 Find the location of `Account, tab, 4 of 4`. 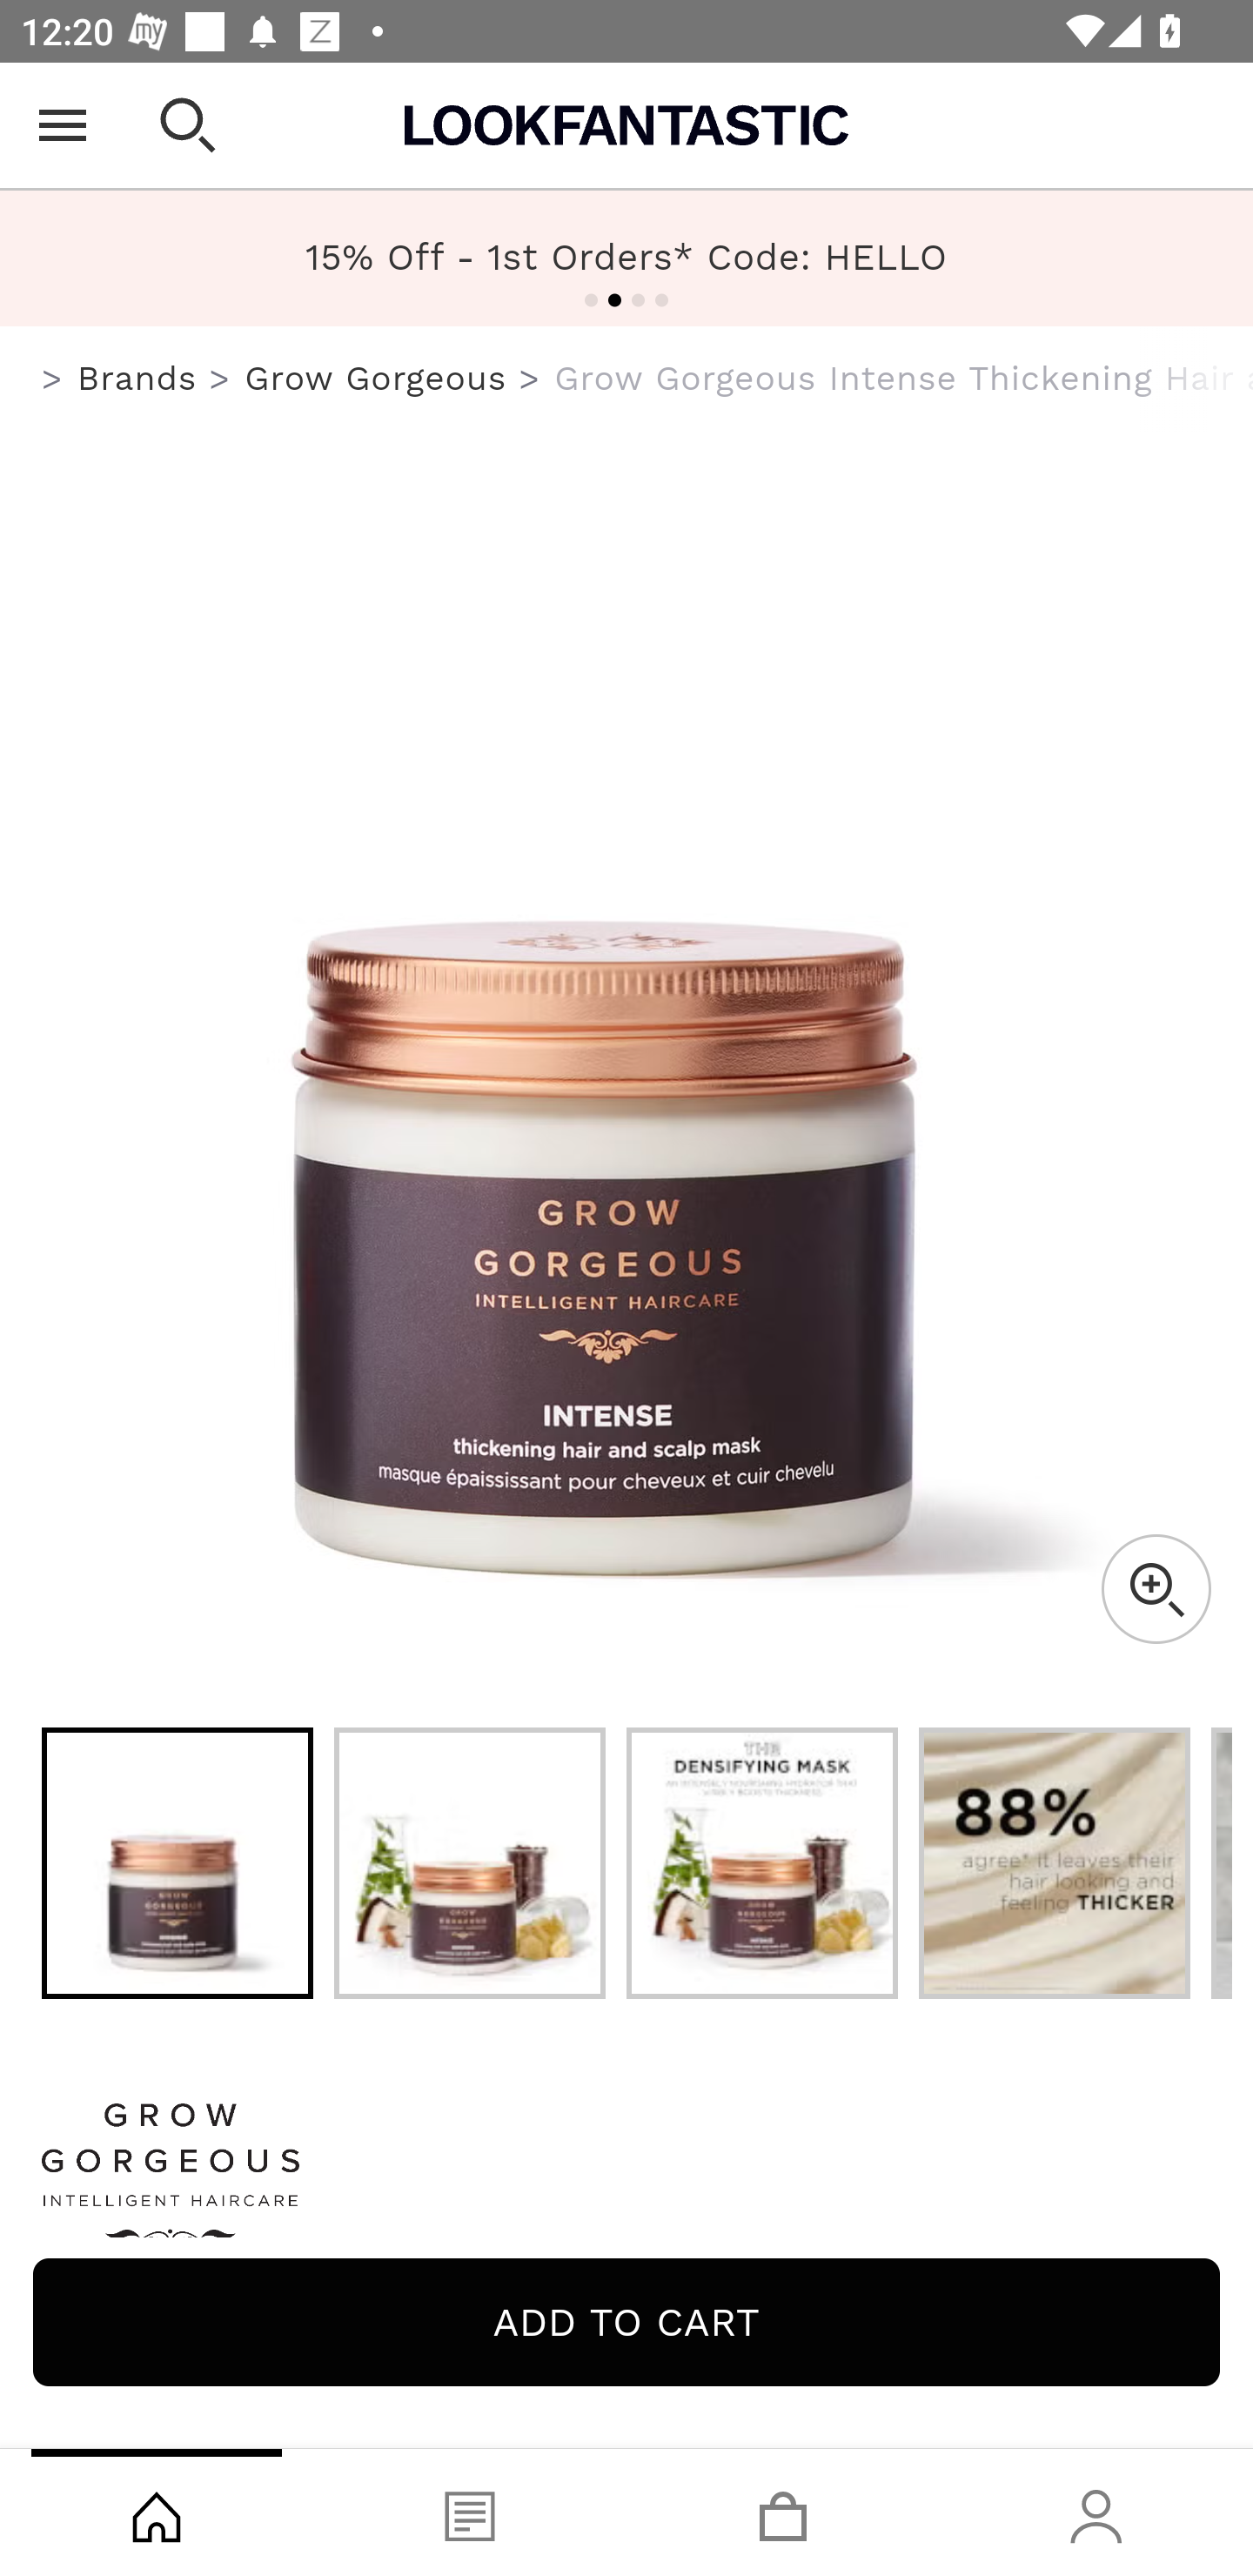

Account, tab, 4 of 4 is located at coordinates (1096, 2512).